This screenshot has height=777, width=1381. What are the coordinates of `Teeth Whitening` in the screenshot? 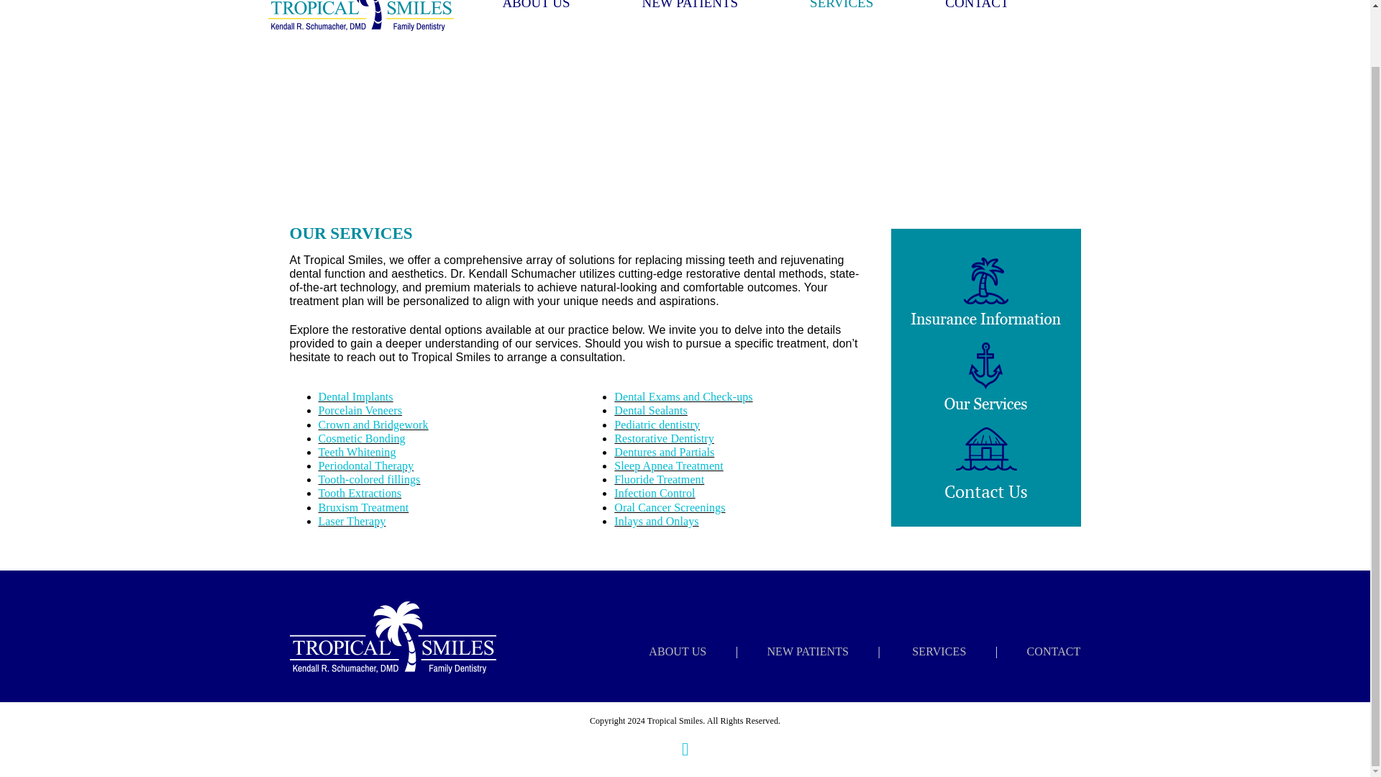 It's located at (356, 452).